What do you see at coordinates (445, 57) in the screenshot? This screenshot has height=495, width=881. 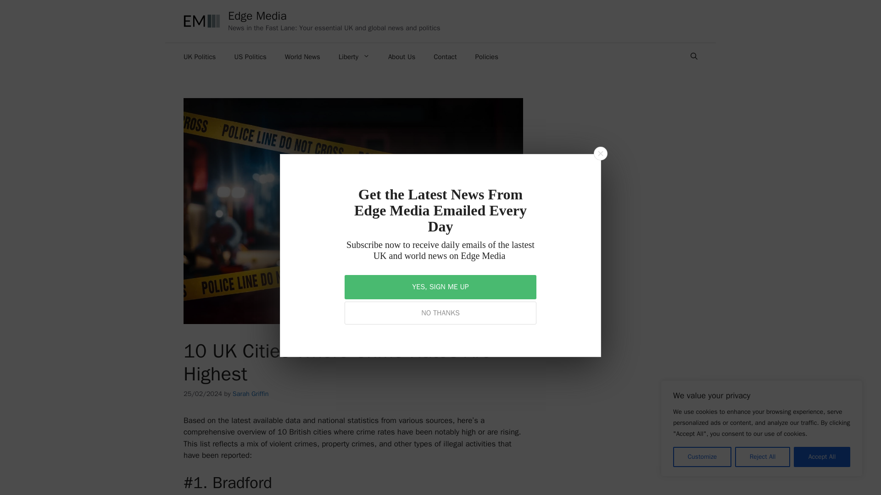 I see `Contact` at bounding box center [445, 57].